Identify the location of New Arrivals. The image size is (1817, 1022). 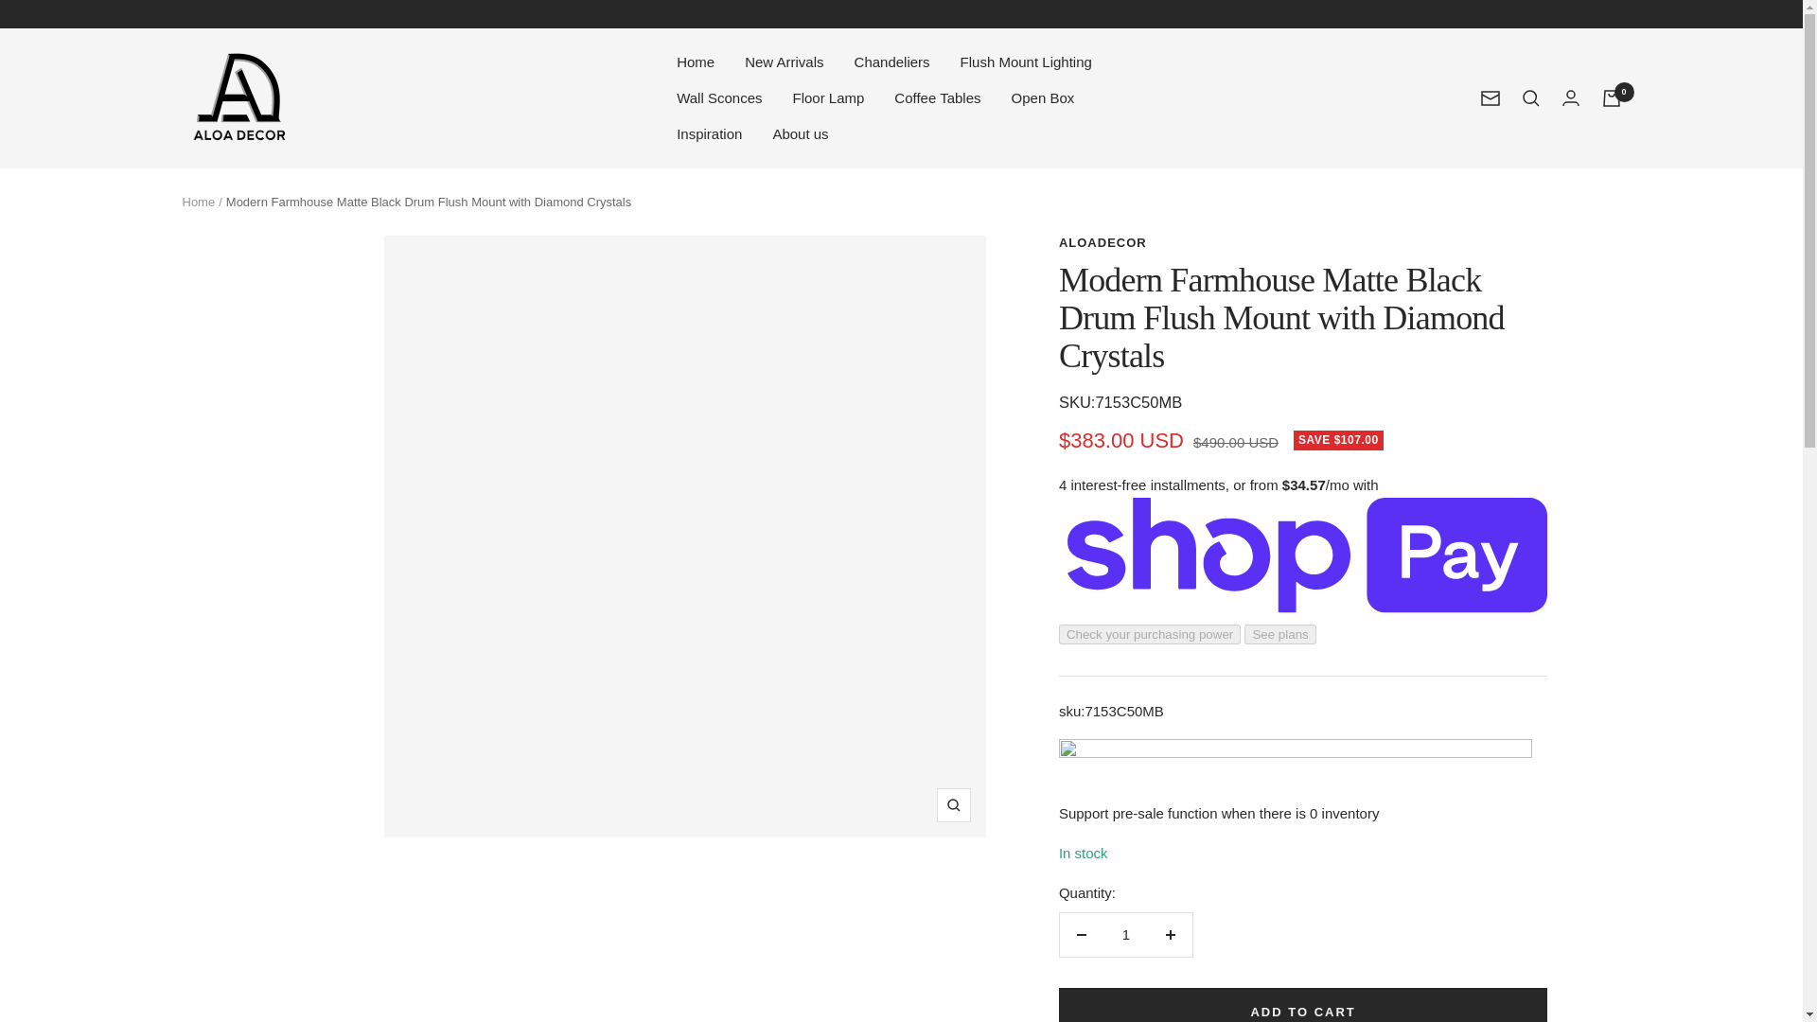
(784, 62).